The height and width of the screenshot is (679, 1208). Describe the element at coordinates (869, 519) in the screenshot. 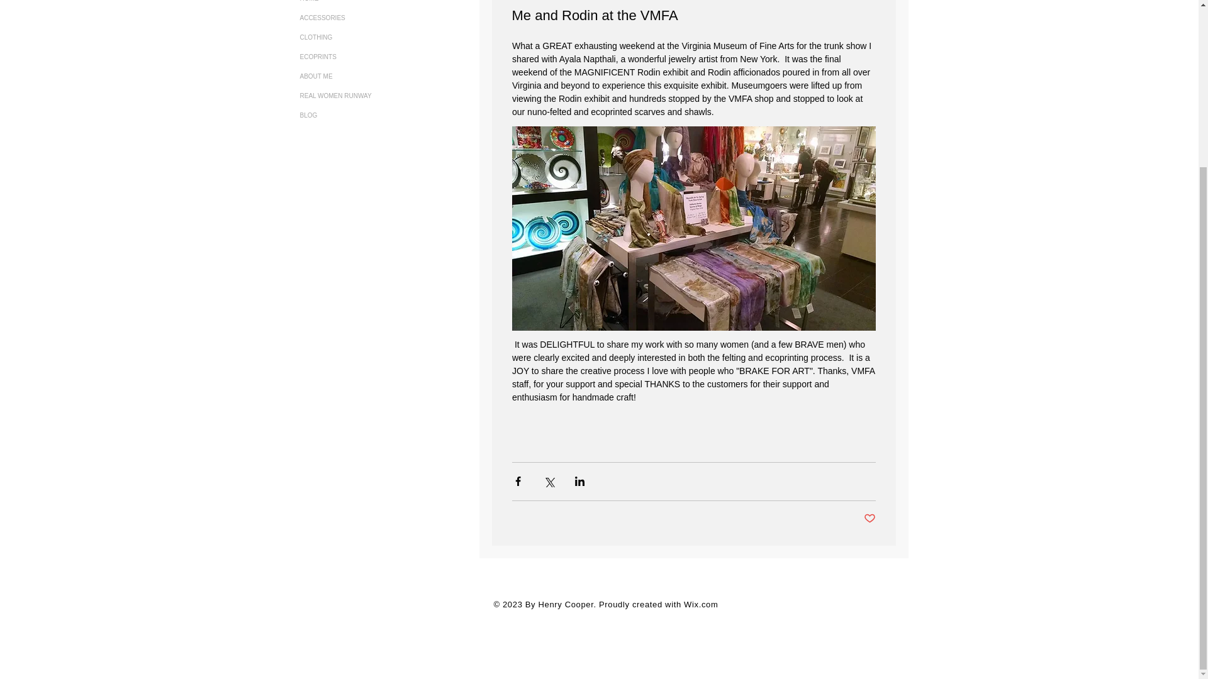

I see `Post not marked as liked` at that location.